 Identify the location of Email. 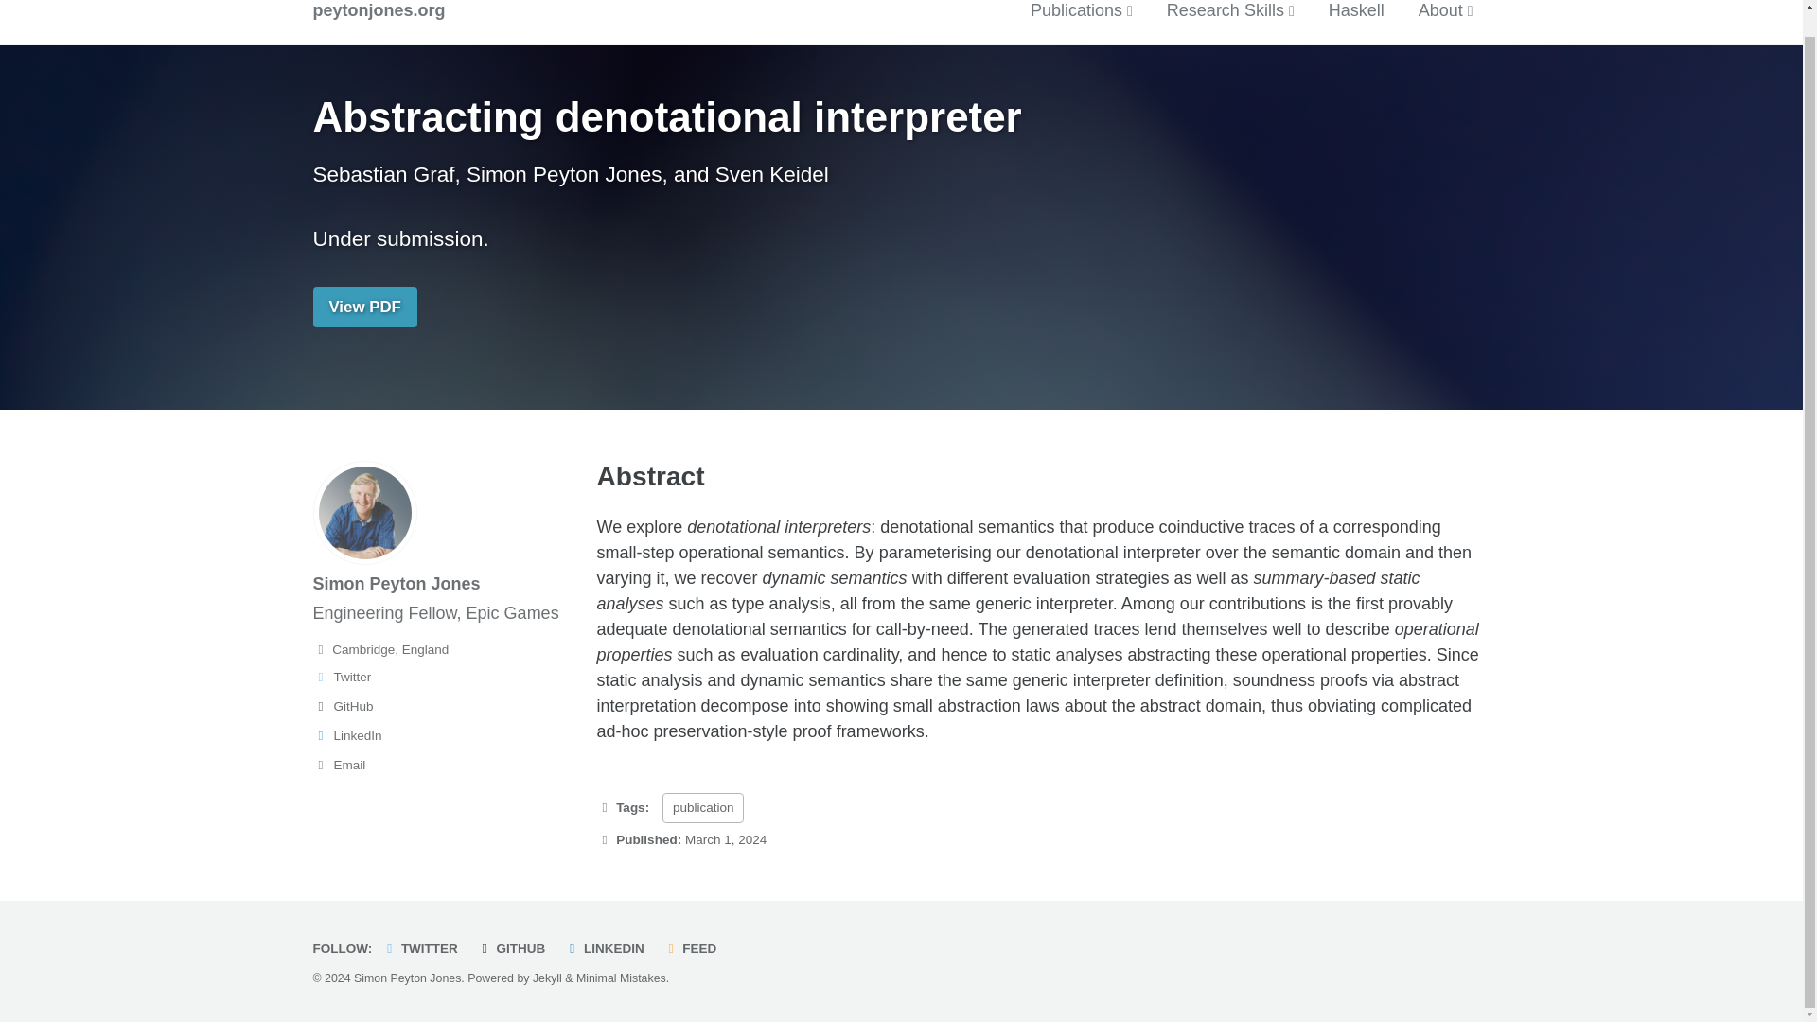
(446, 765).